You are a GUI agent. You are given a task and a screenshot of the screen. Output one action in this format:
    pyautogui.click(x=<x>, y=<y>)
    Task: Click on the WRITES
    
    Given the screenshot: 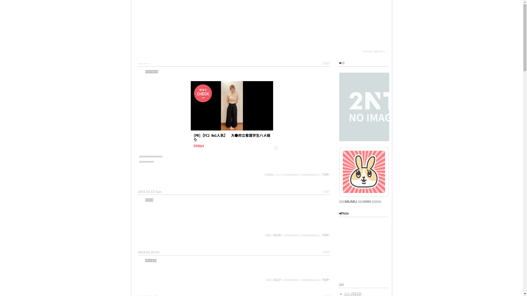 What is the action you would take?
    pyautogui.click(x=379, y=52)
    